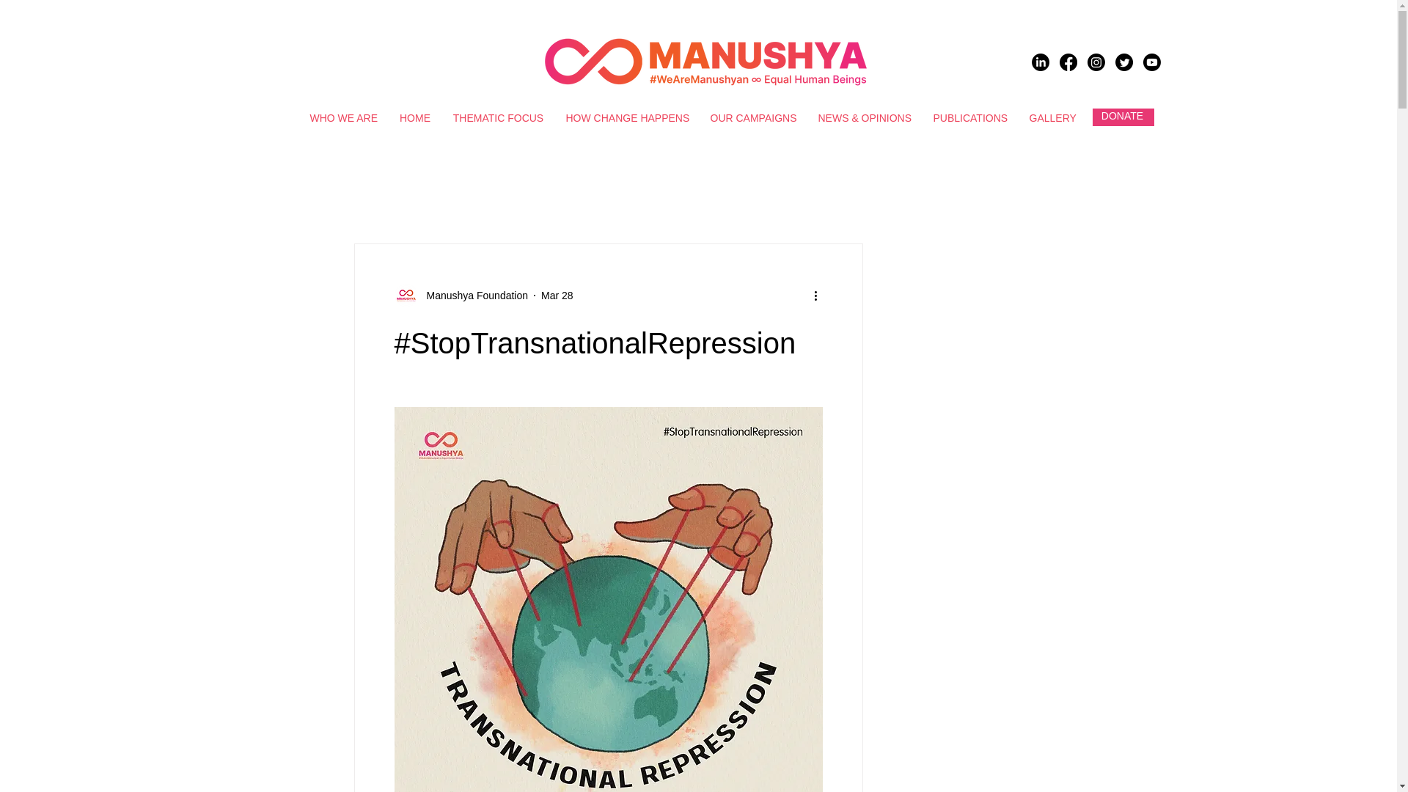 The width and height of the screenshot is (1408, 792). What do you see at coordinates (753, 117) in the screenshot?
I see `OUR CAMPAIGNS` at bounding box center [753, 117].